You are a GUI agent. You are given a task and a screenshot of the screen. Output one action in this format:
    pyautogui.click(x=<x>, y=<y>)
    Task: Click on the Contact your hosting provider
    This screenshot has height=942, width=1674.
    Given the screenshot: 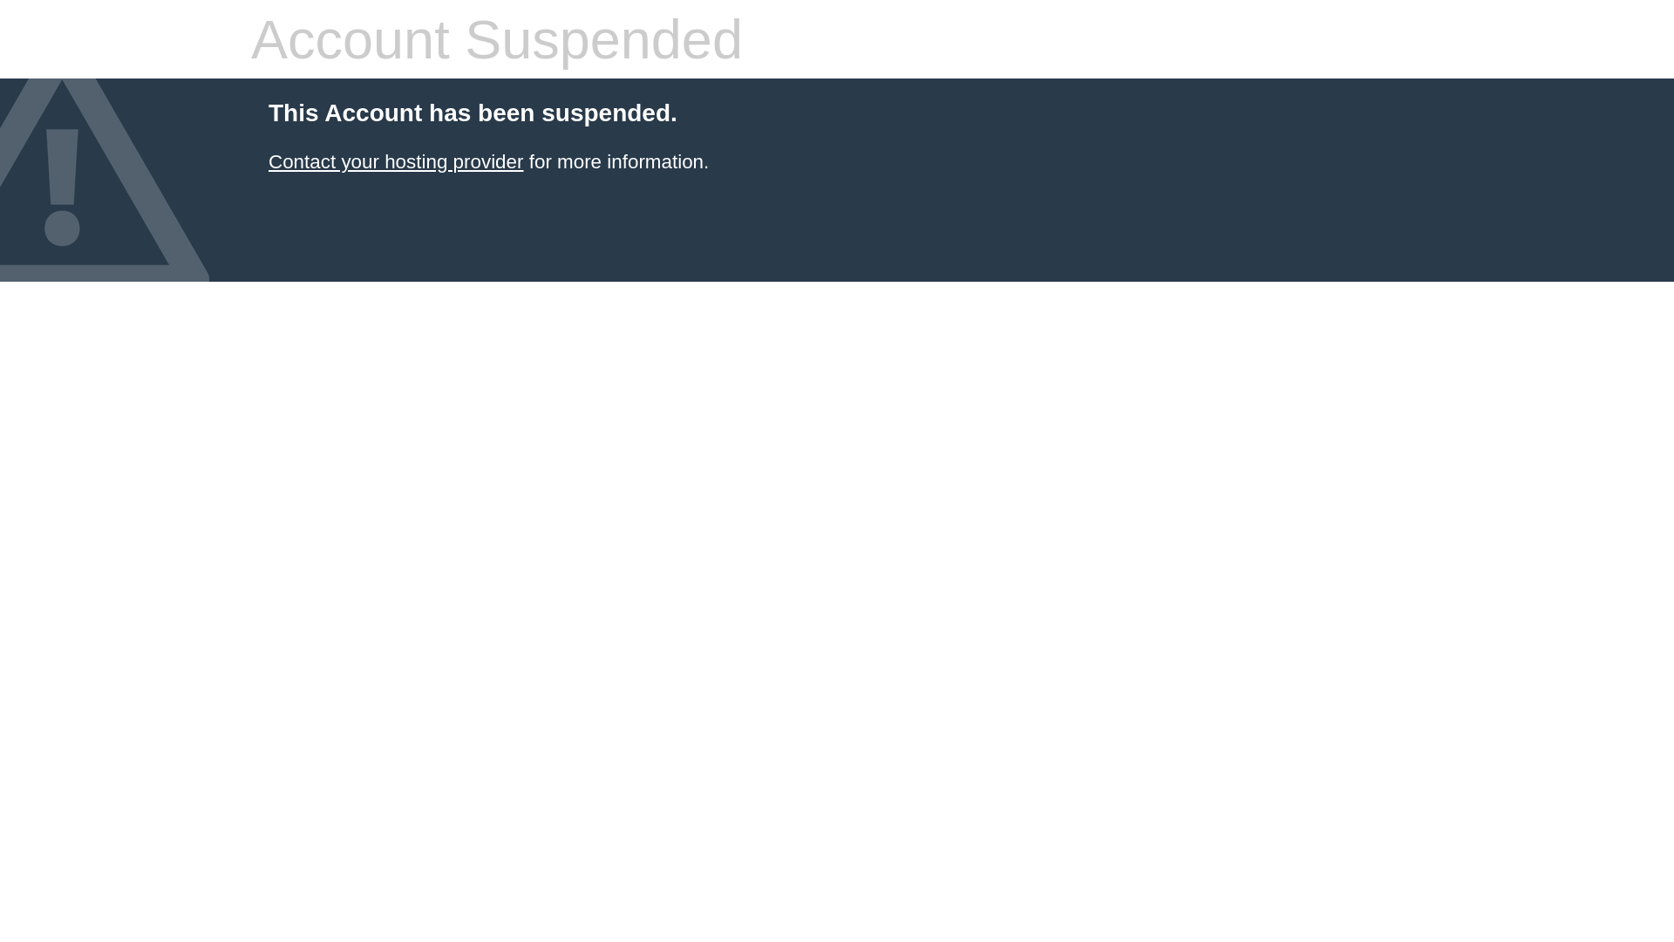 What is the action you would take?
    pyautogui.click(x=396, y=162)
    